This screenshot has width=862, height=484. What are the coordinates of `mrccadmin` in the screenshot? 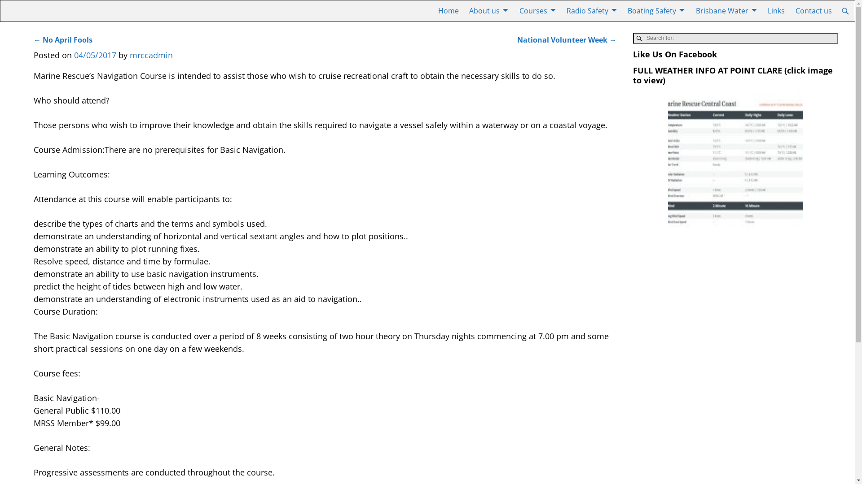 It's located at (151, 55).